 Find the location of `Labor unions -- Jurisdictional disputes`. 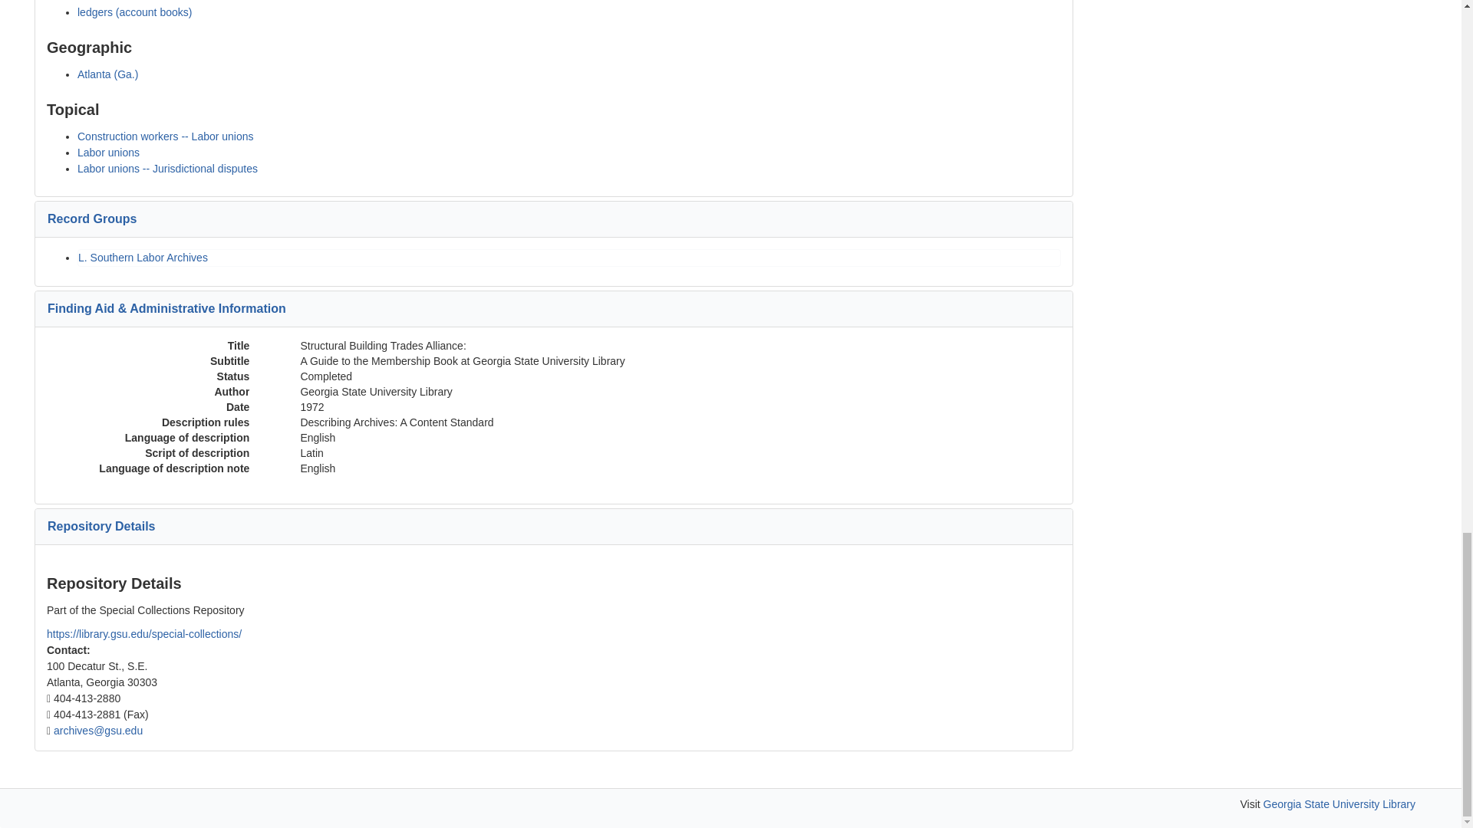

Labor unions -- Jurisdictional disputes is located at coordinates (167, 168).